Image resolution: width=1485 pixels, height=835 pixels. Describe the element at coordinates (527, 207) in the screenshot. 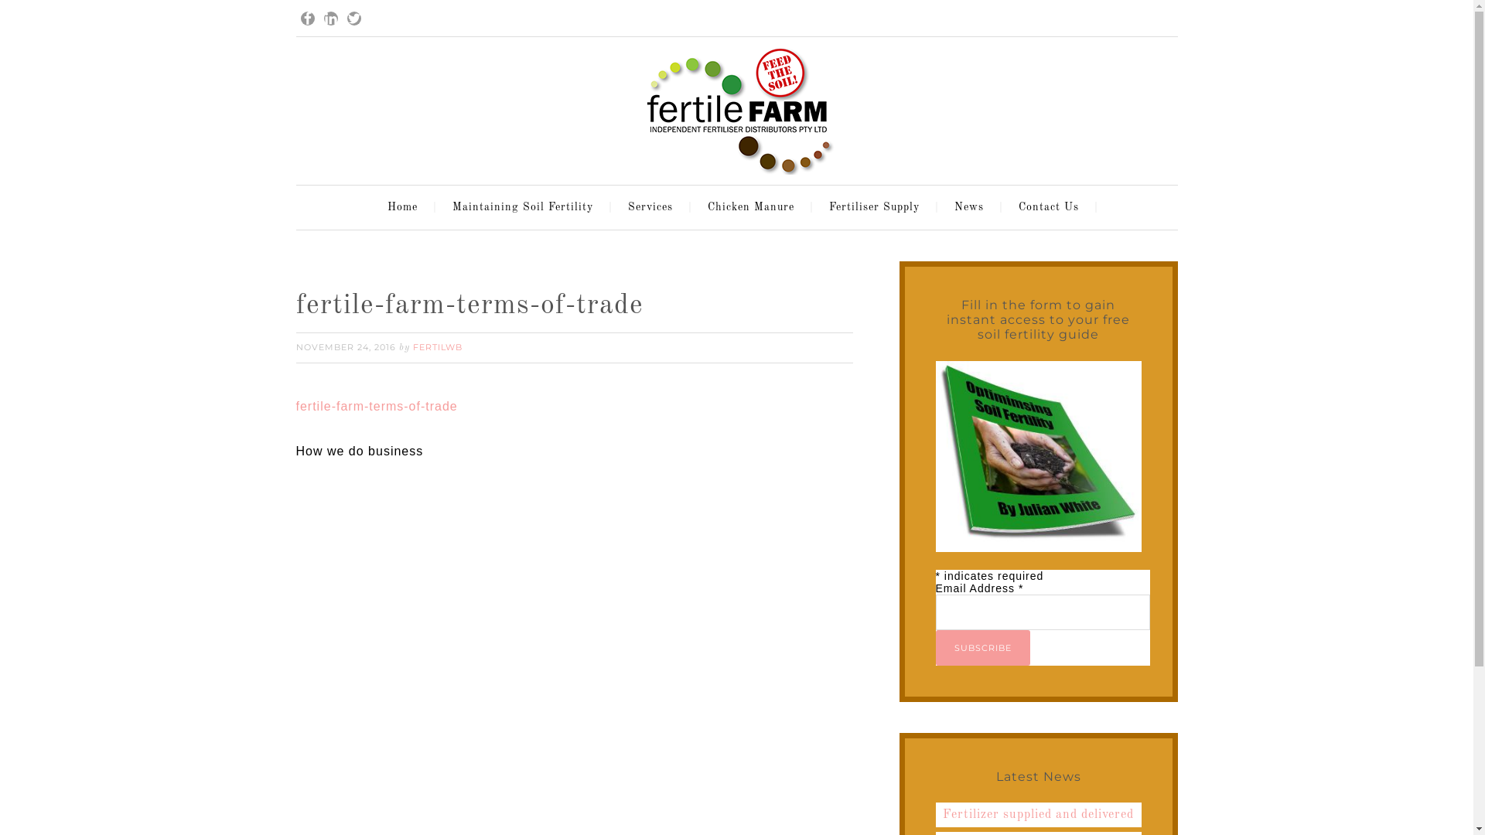

I see `Maintaining Soil Fertility` at that location.